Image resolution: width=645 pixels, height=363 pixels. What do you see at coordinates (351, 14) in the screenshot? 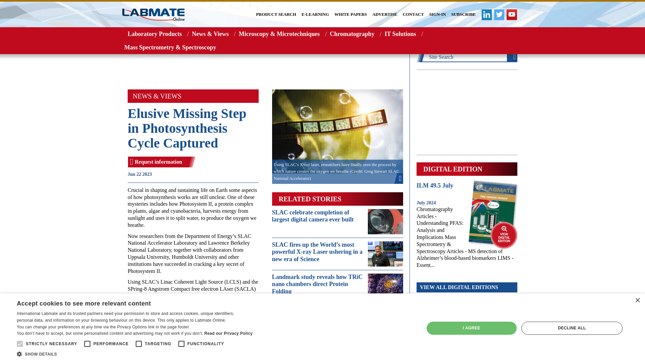
I see `WHITE PAPERS` at bounding box center [351, 14].